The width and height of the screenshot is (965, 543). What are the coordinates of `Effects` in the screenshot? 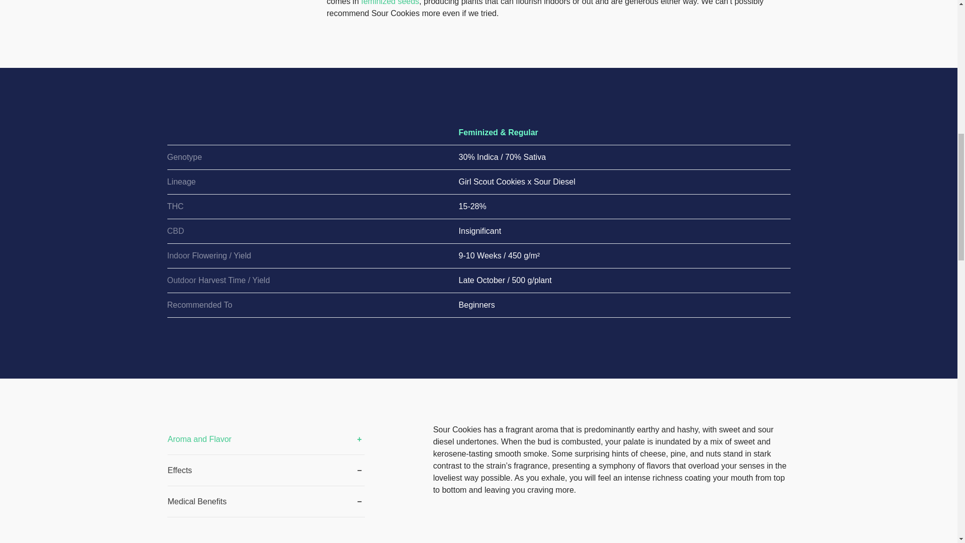 It's located at (265, 471).